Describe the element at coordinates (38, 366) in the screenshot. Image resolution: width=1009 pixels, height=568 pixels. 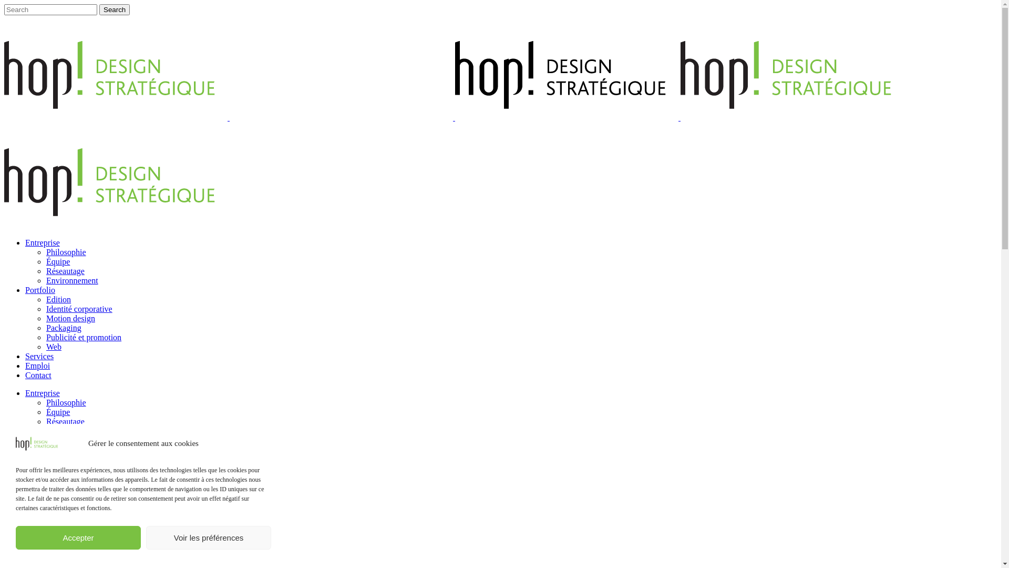
I see `Emploi` at that location.